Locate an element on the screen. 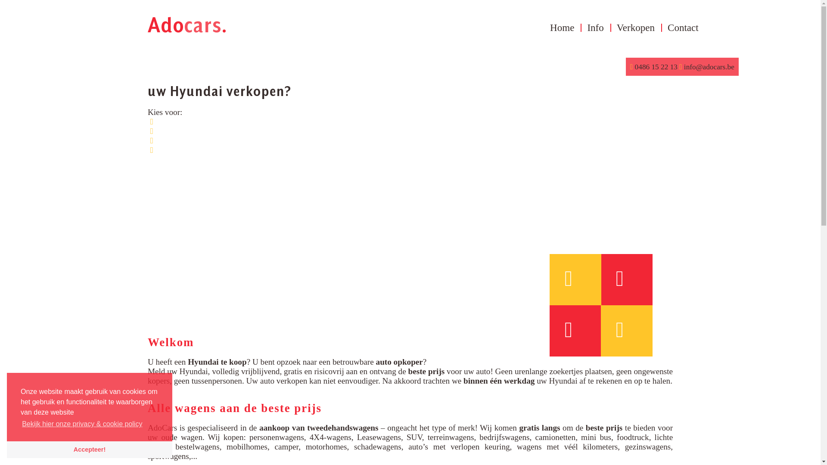  camionetten is located at coordinates (555, 437).